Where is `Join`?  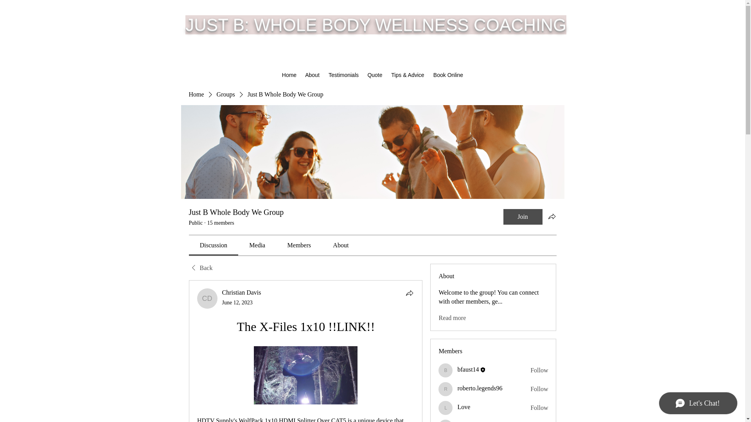 Join is located at coordinates (523, 216).